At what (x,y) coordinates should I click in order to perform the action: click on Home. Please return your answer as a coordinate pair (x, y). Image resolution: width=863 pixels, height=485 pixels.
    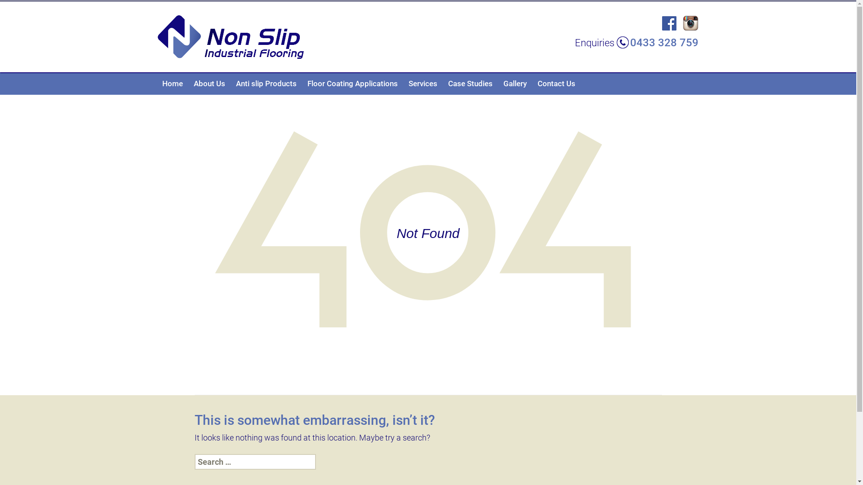
    Looking at the image, I should click on (173, 84).